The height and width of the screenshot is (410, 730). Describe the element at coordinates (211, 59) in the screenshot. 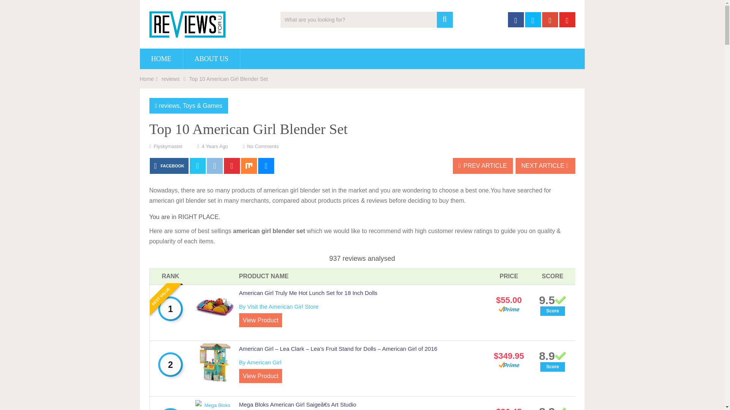

I see `ABOUT US` at that location.